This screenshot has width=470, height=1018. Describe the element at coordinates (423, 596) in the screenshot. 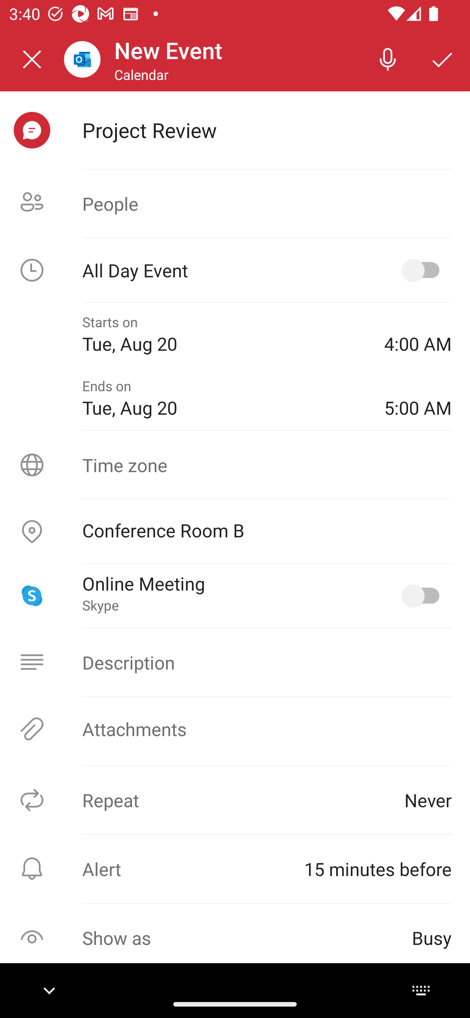

I see `Online Meeting, Skype selected` at that location.